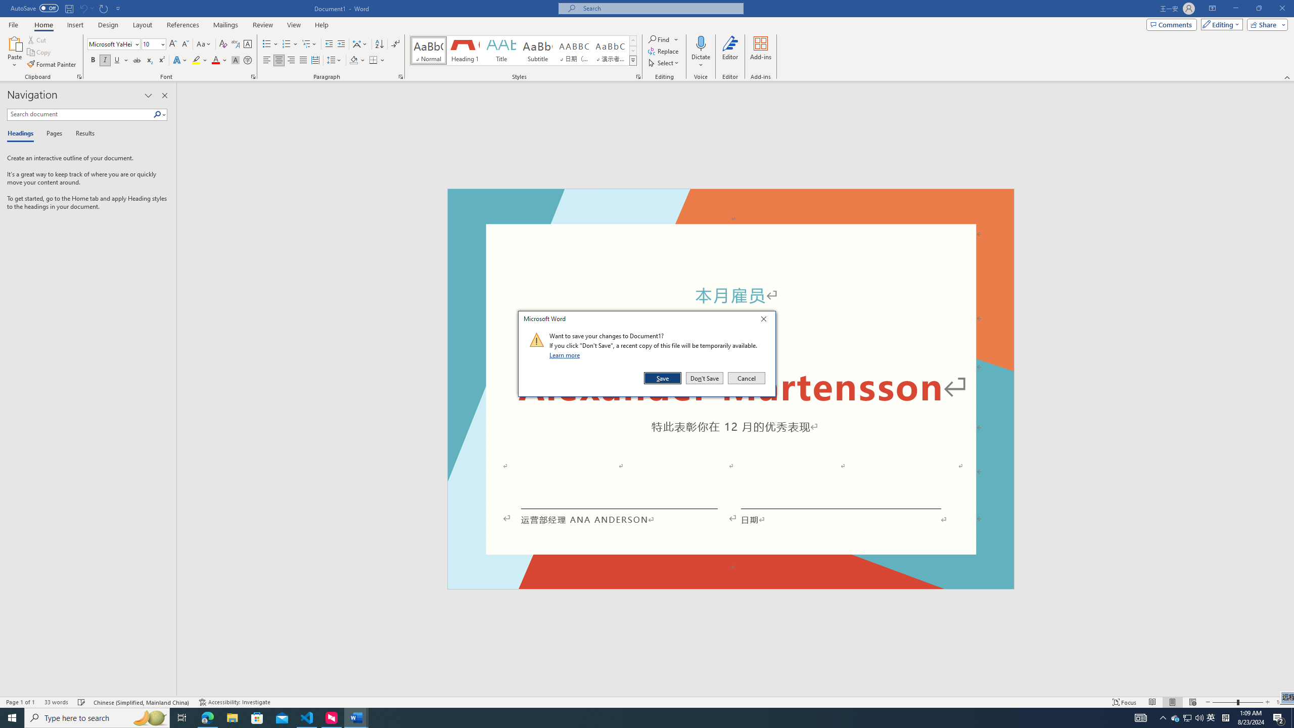 The width and height of the screenshot is (1294, 728). What do you see at coordinates (248, 44) in the screenshot?
I see `Character Border` at bounding box center [248, 44].